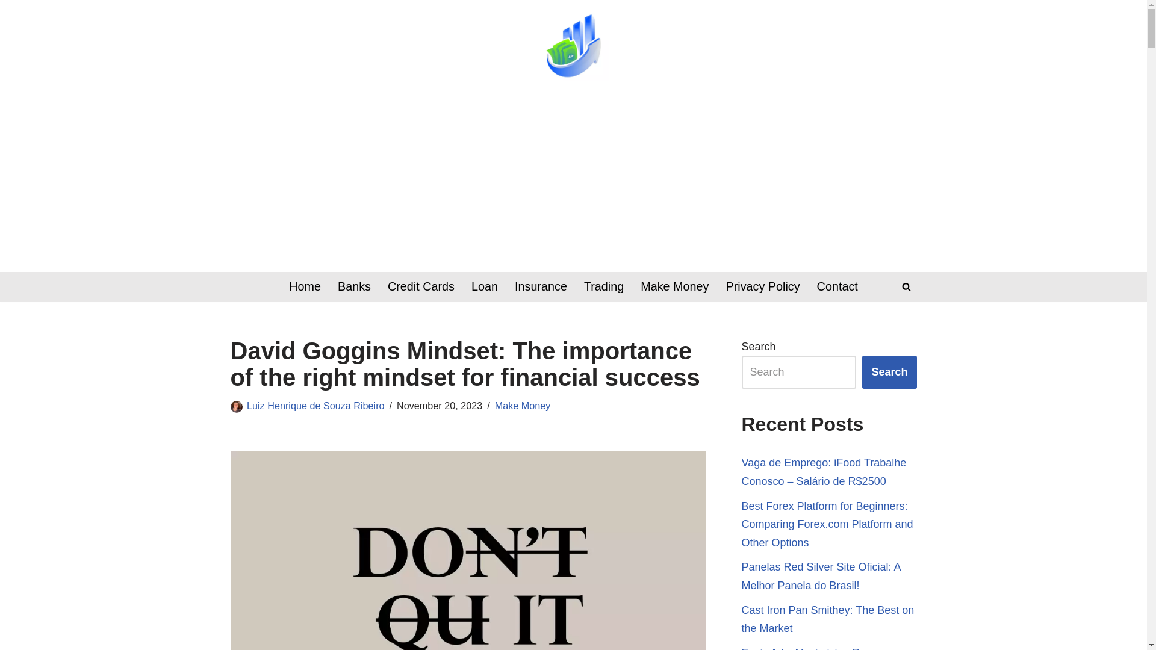  I want to click on Contact, so click(837, 286).